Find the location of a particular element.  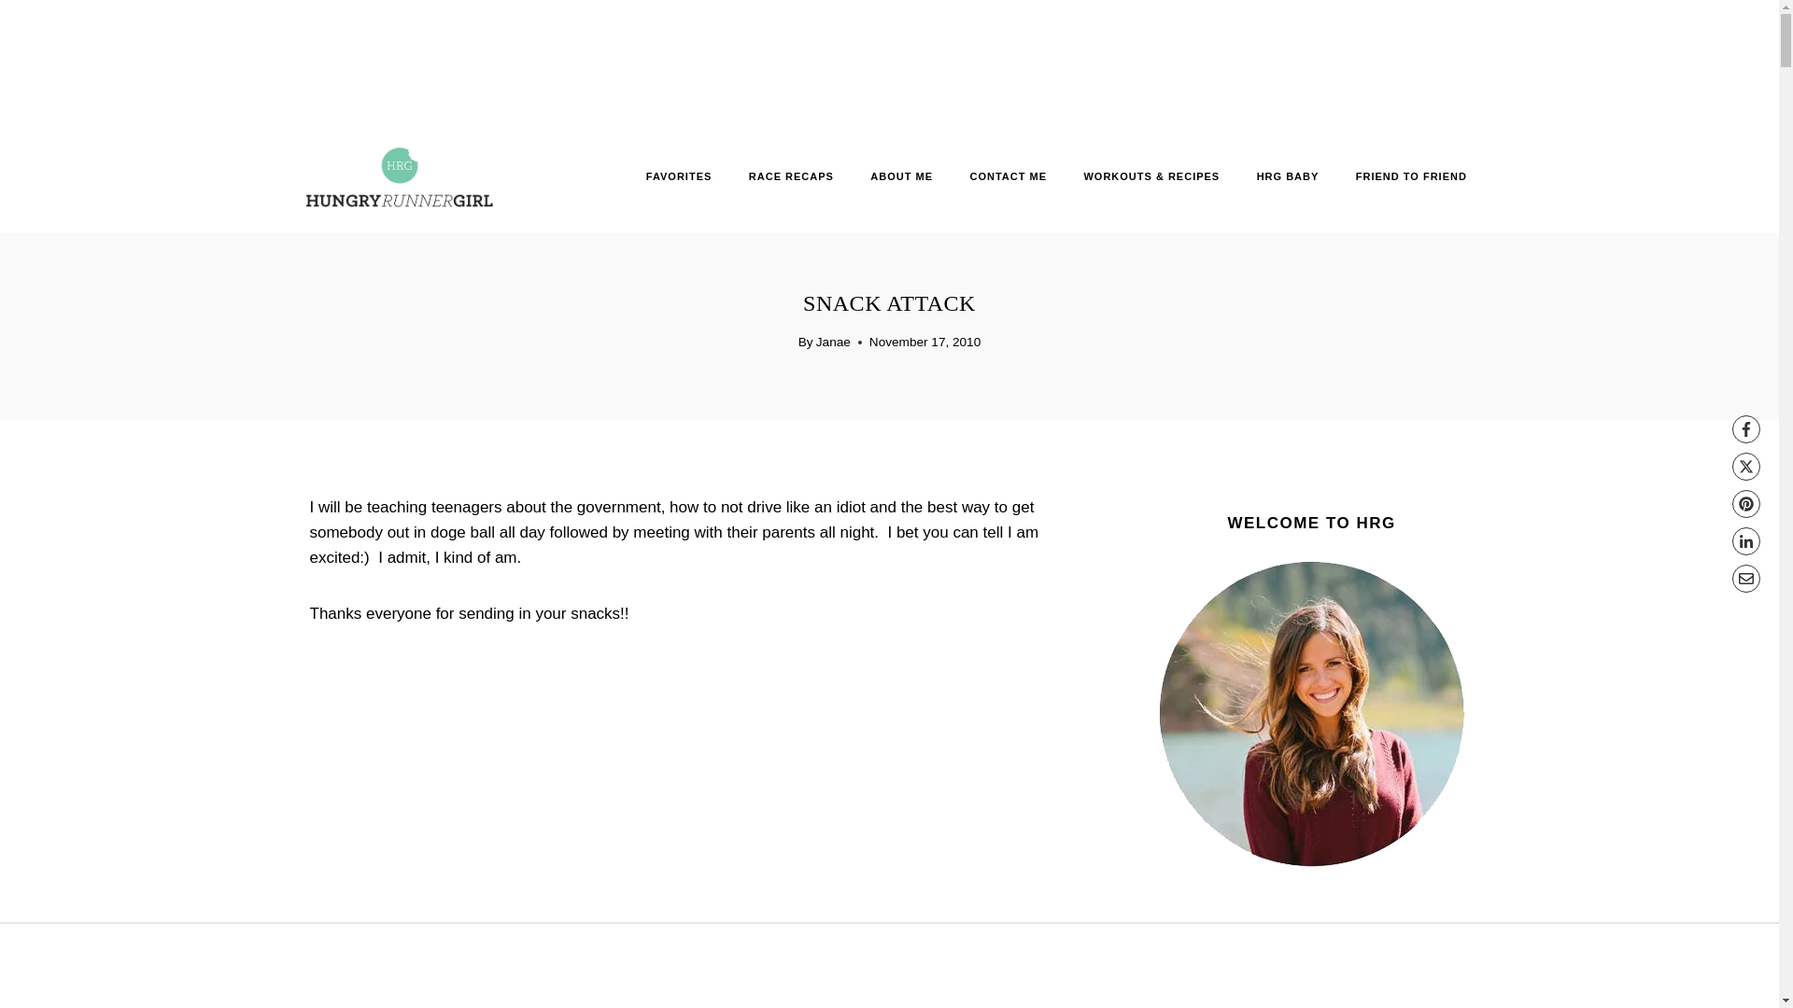

FAVORITES is located at coordinates (679, 176).